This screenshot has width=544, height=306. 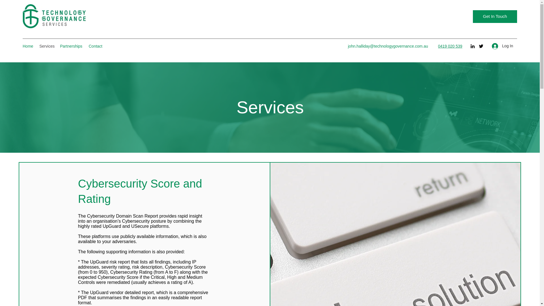 What do you see at coordinates (28, 46) in the screenshot?
I see `Home` at bounding box center [28, 46].